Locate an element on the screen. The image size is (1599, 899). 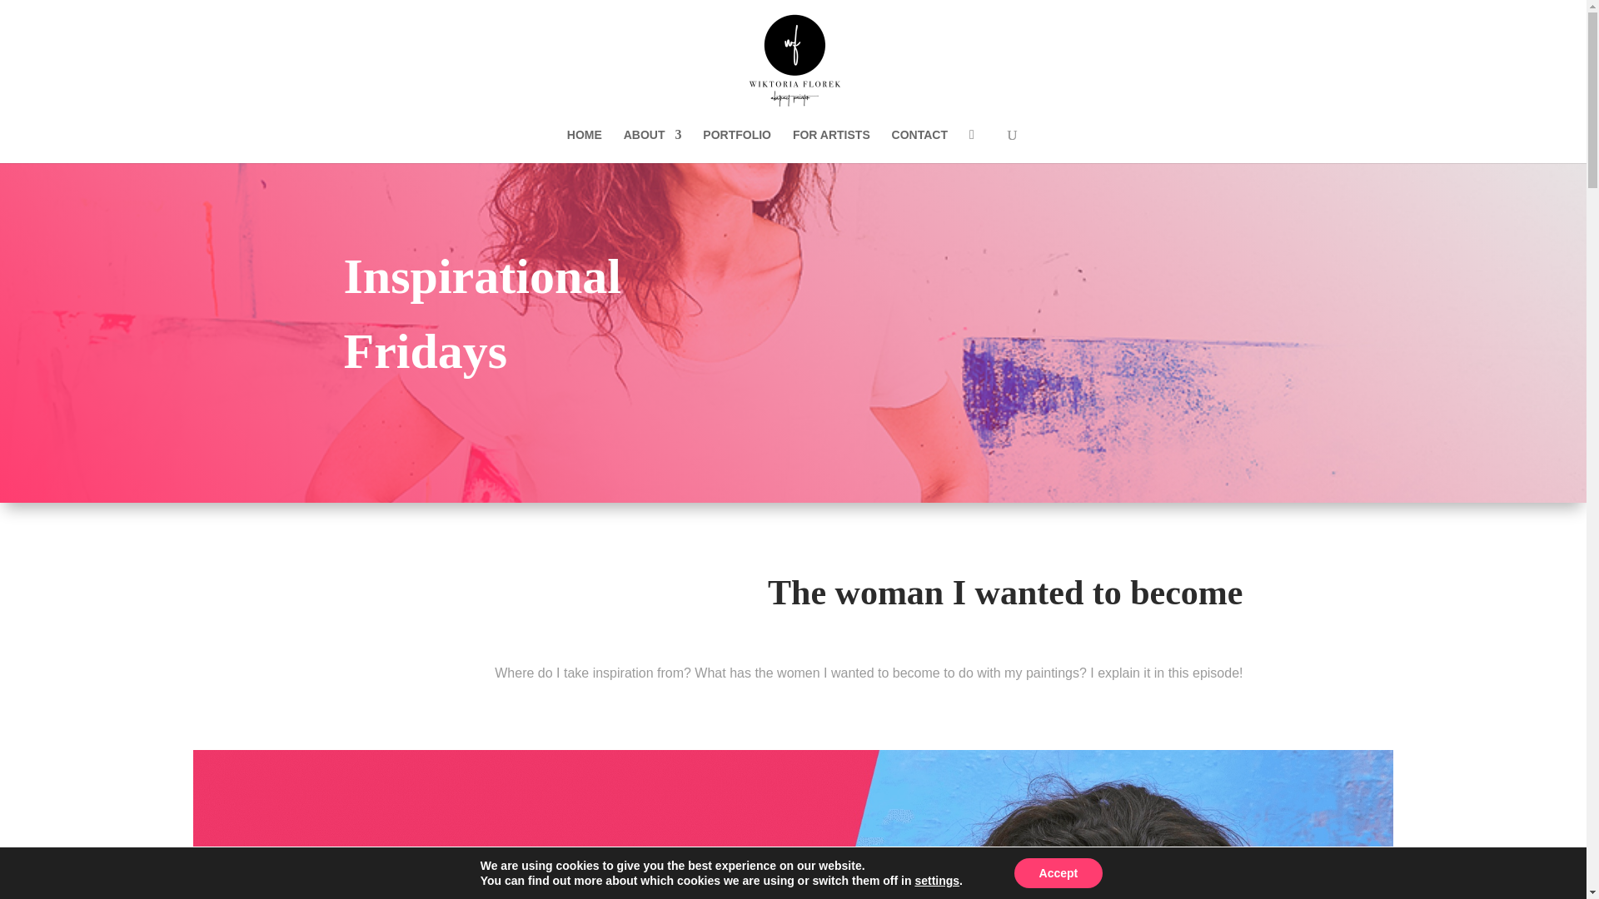
Accept is located at coordinates (1058, 873).